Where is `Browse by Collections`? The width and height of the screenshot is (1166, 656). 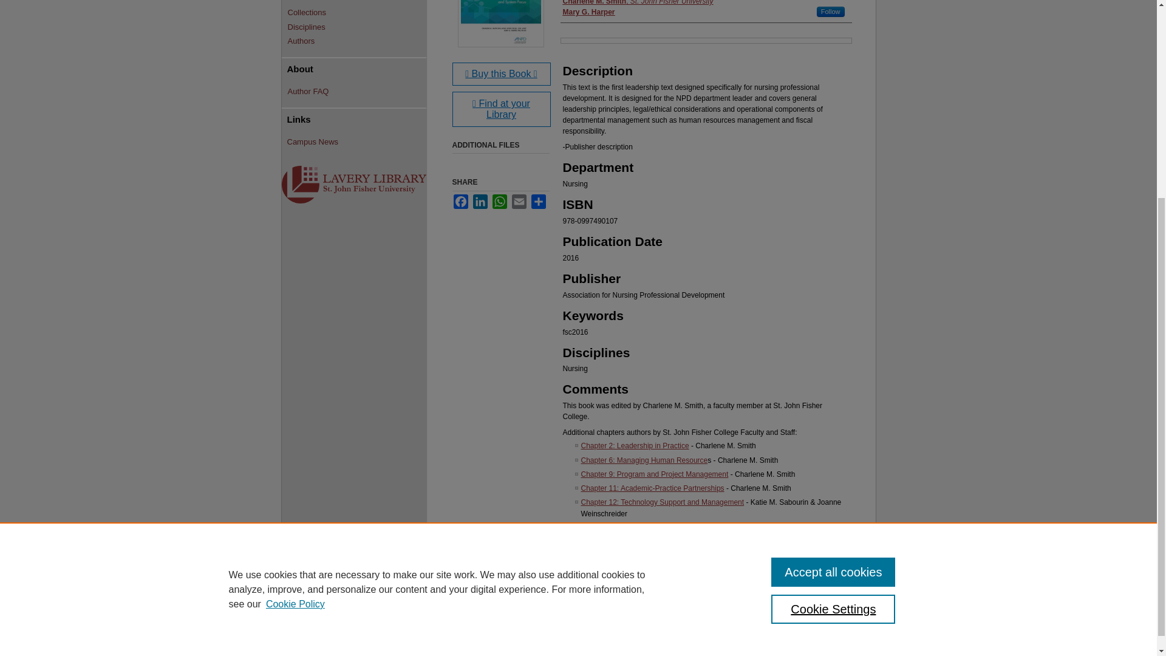
Browse by Collections is located at coordinates (357, 12).